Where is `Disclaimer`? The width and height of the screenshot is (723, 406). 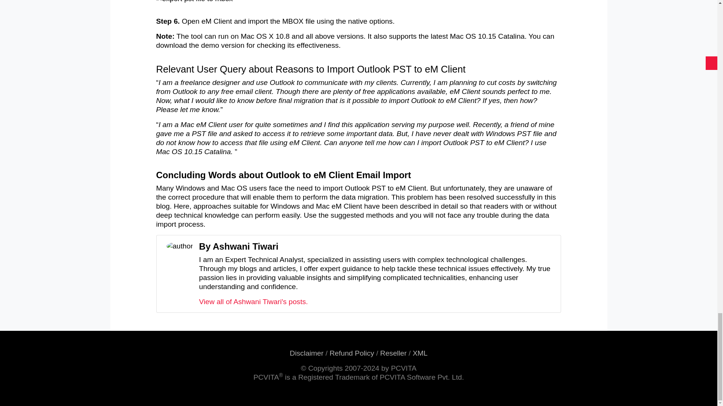
Disclaimer is located at coordinates (307, 353).